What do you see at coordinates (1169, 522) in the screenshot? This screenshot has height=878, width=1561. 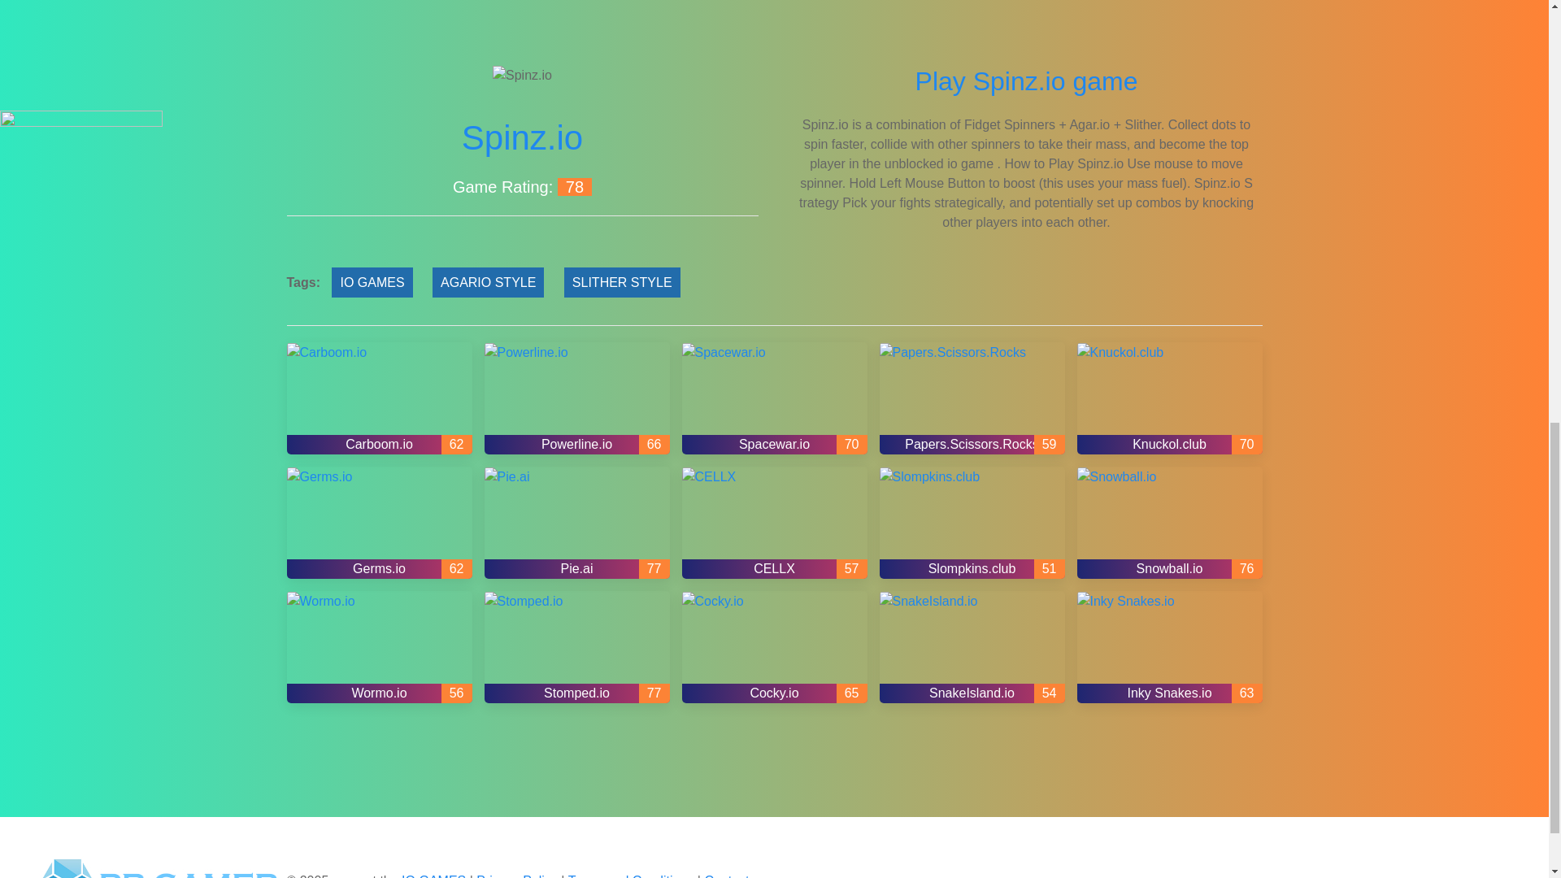 I see `Snowball.io` at bounding box center [1169, 522].